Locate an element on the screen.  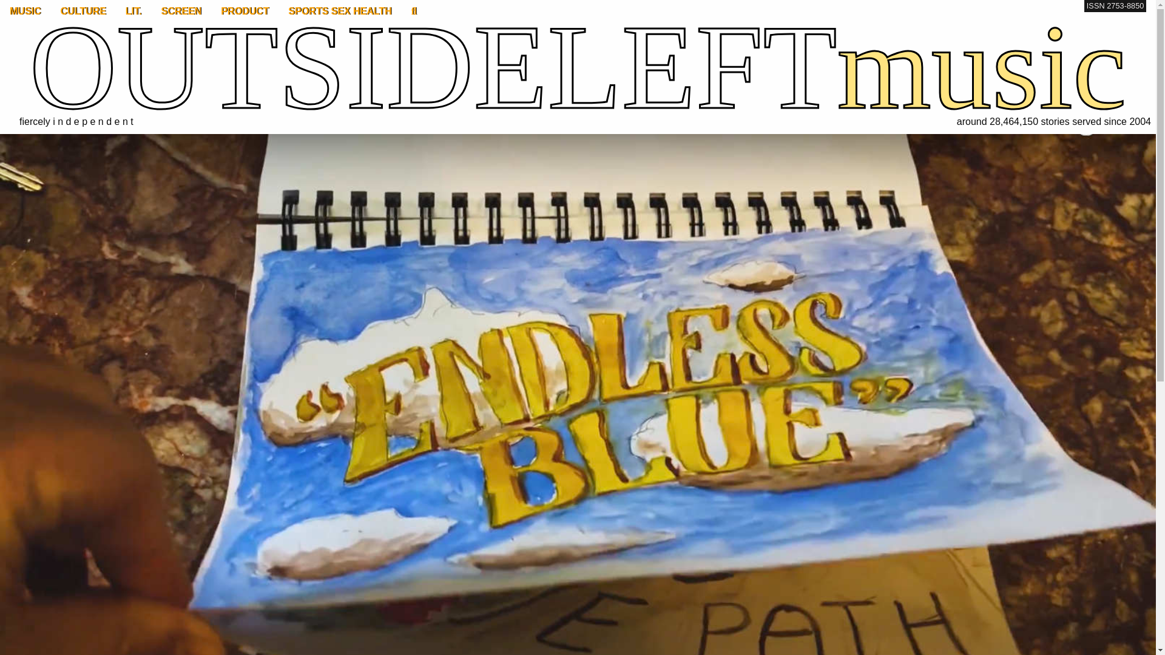
PRODUCT is located at coordinates (244, 11).